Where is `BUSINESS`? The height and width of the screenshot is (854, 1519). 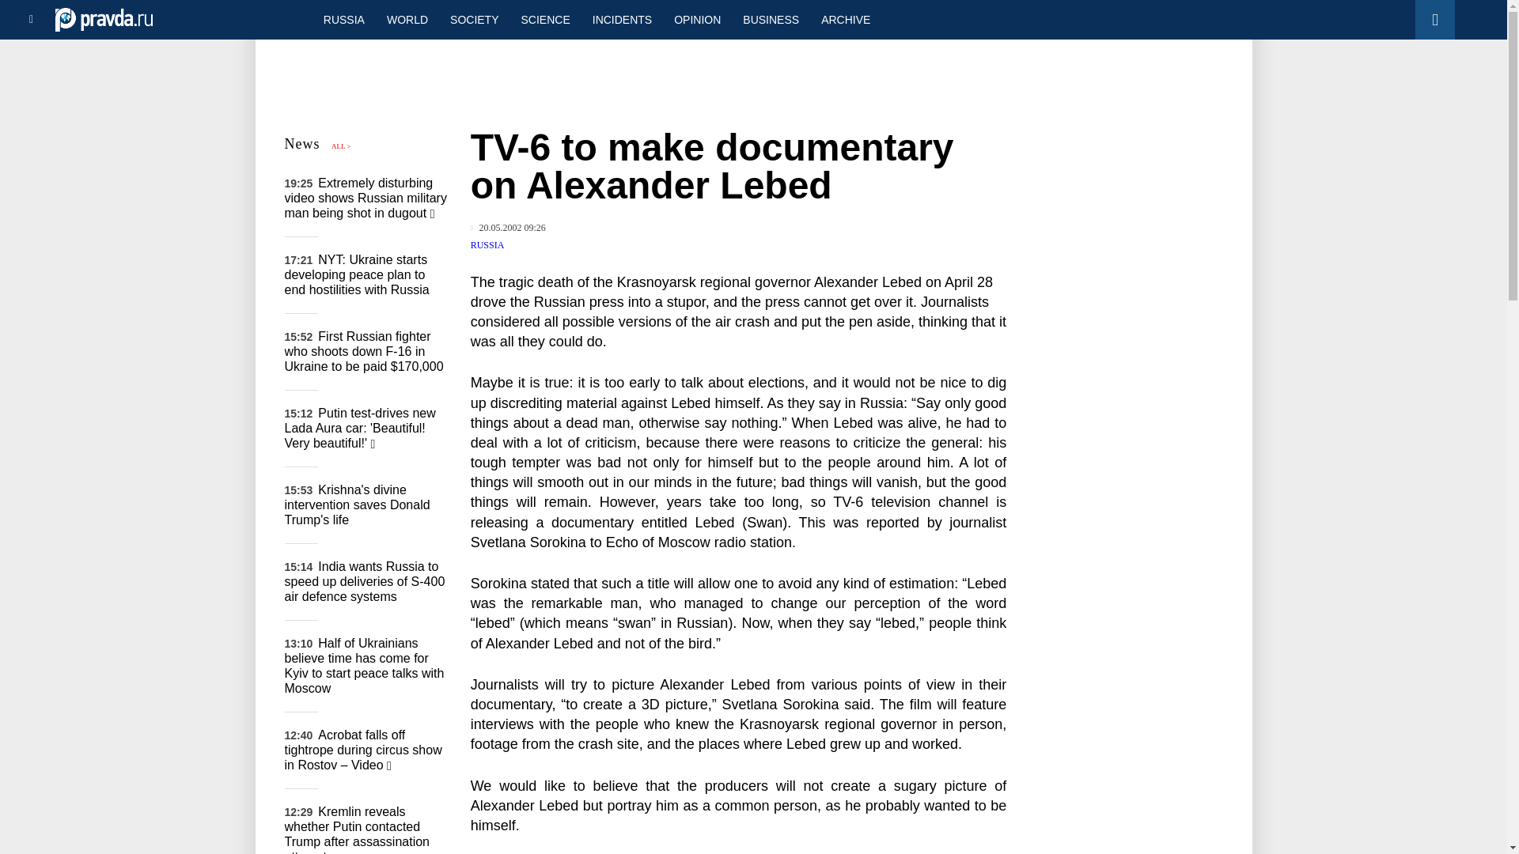
BUSINESS is located at coordinates (771, 19).